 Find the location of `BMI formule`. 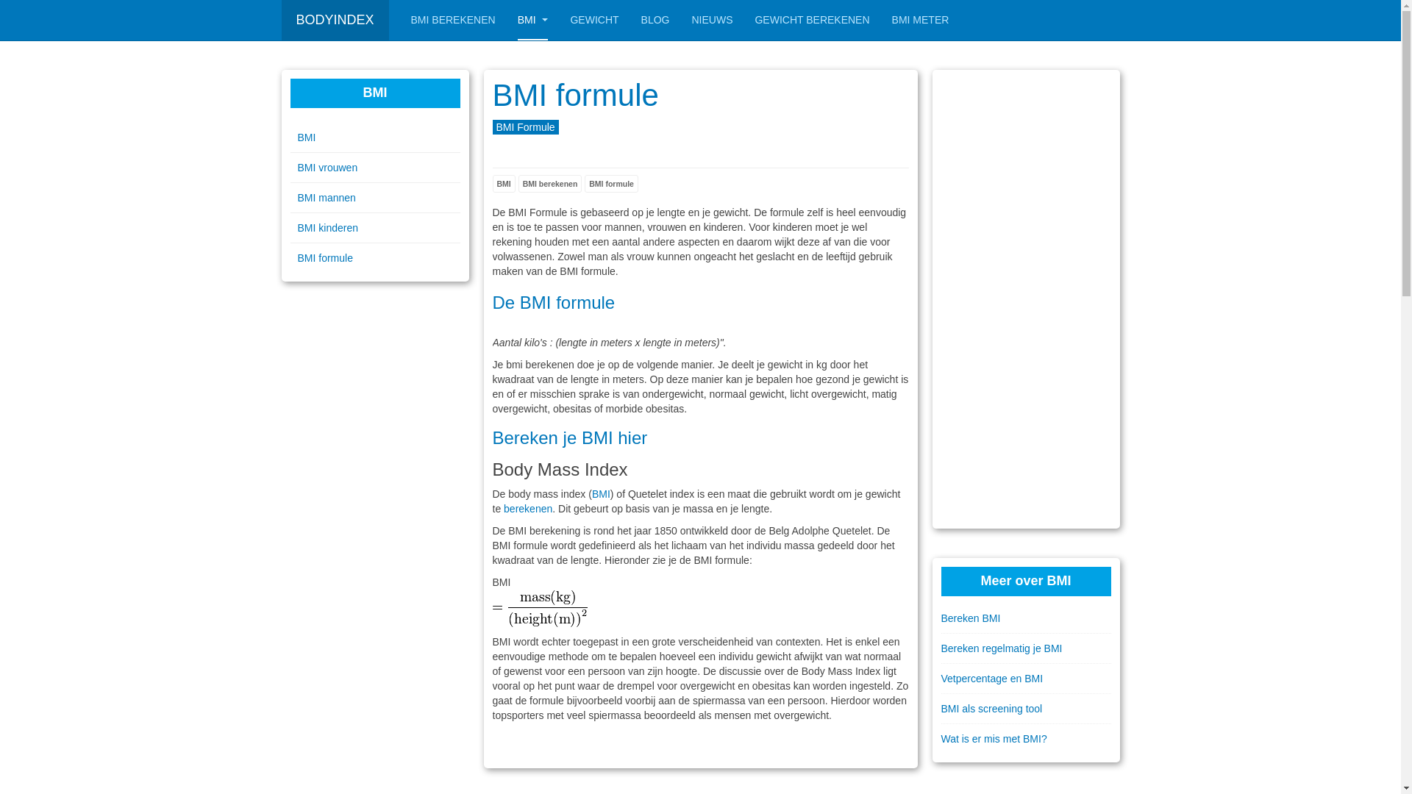

BMI formule is located at coordinates (576, 96).